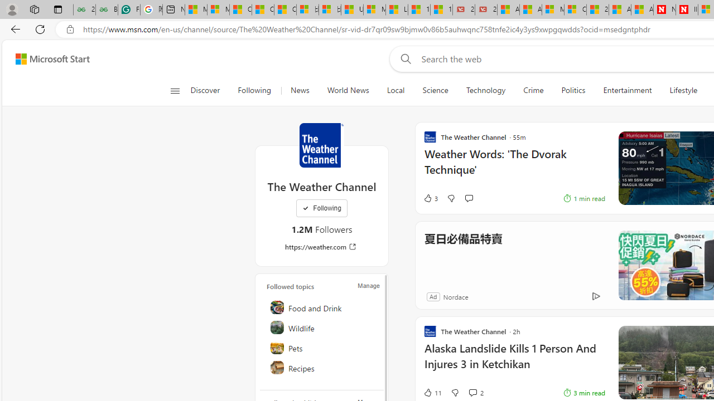 The height and width of the screenshot is (401, 714). I want to click on 3 Like, so click(431, 198).